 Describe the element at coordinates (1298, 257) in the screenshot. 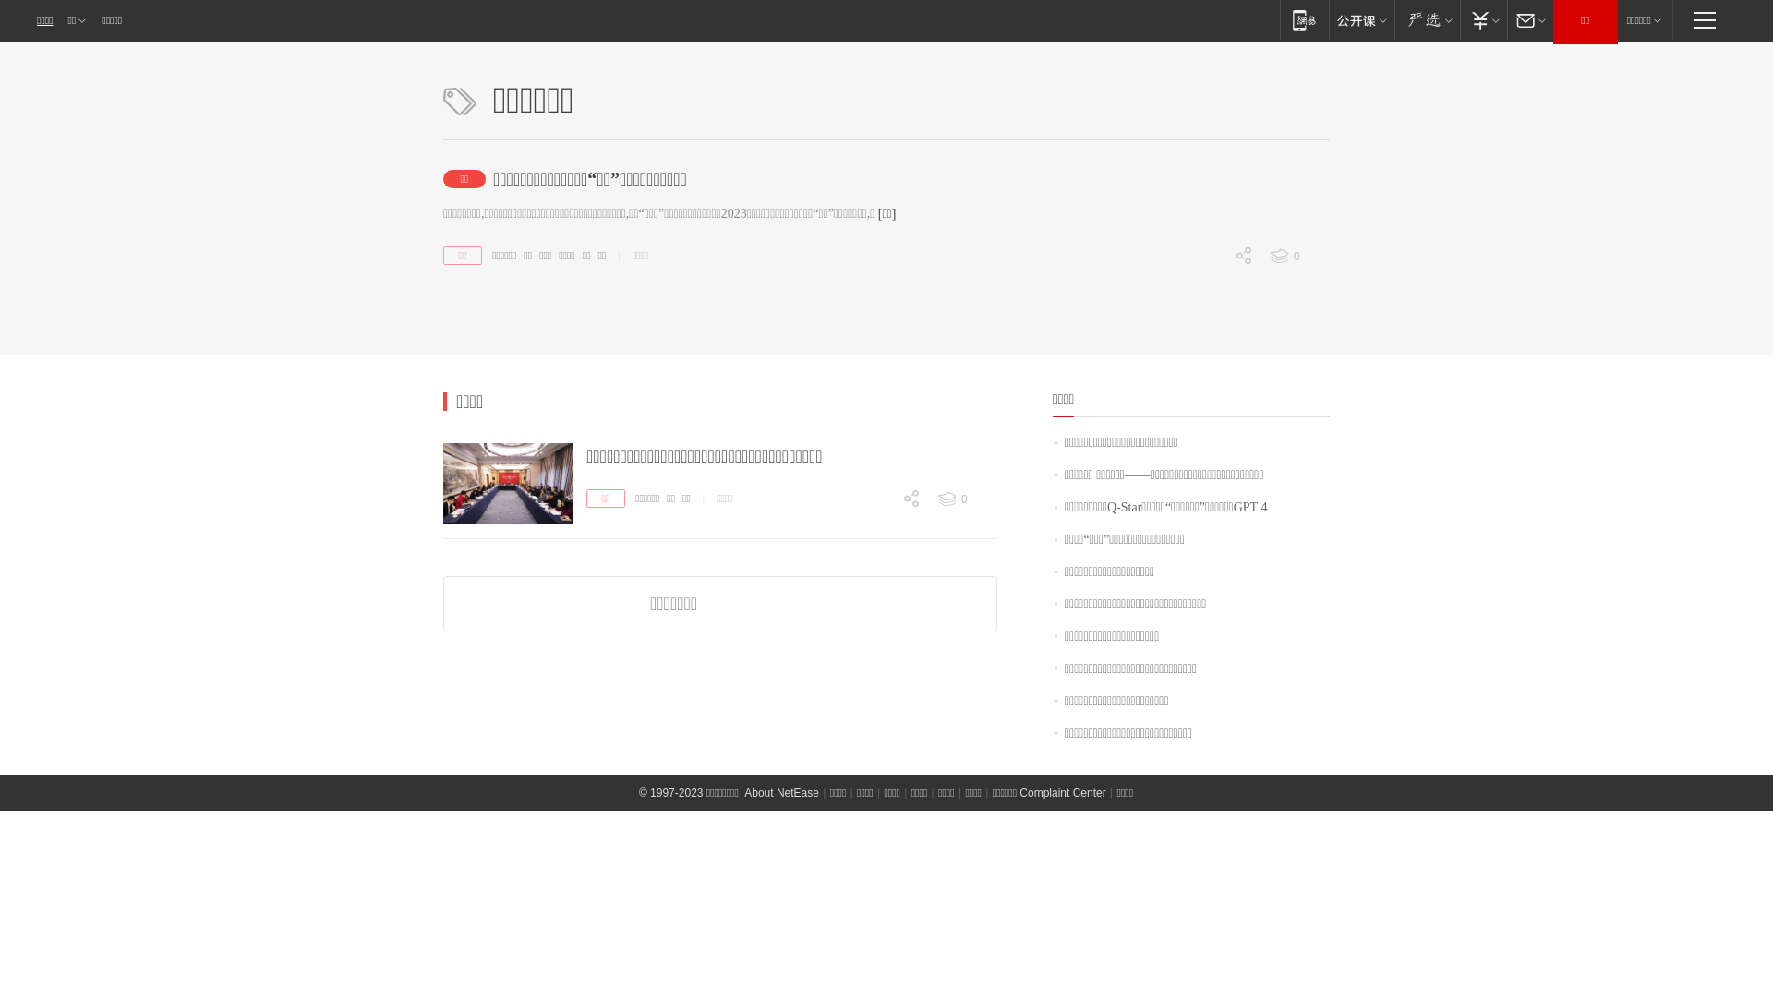

I see `0` at that location.